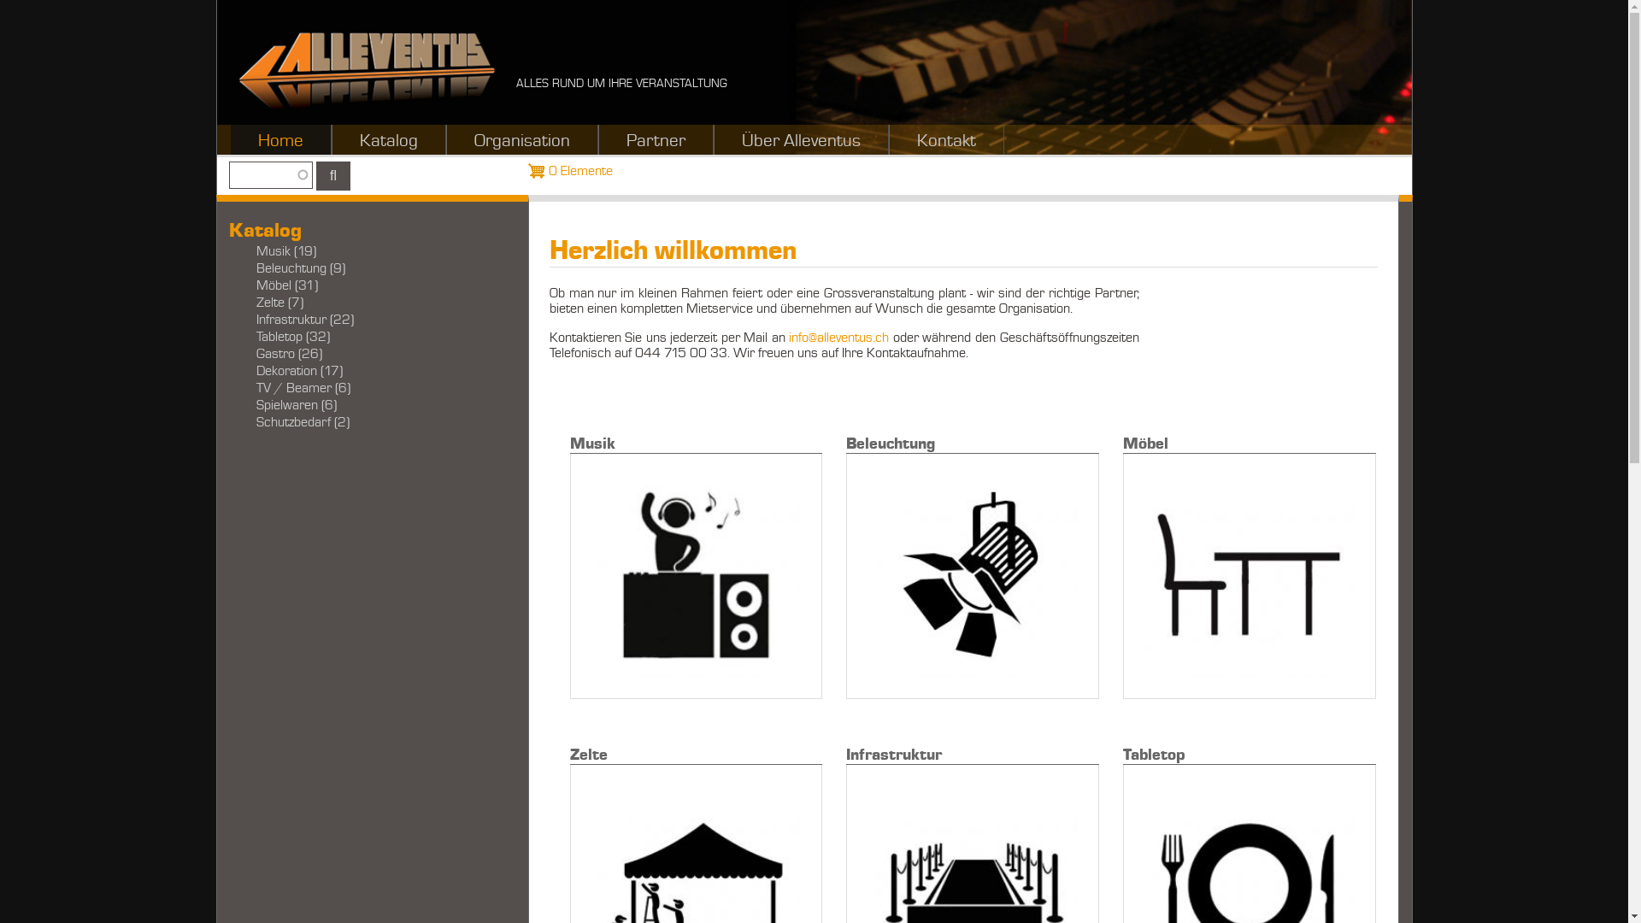 Image resolution: width=1641 pixels, height=923 pixels. I want to click on Kontakt, so click(945, 140).